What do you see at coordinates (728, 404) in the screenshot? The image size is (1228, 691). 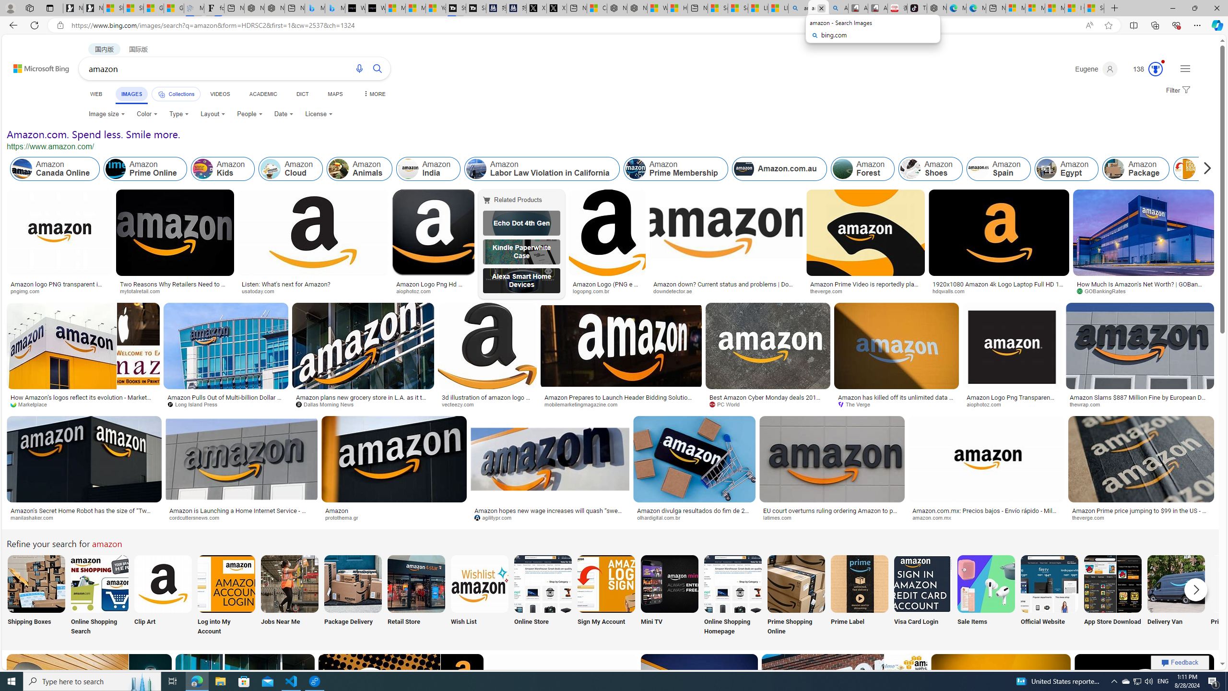 I see `PC World` at bounding box center [728, 404].